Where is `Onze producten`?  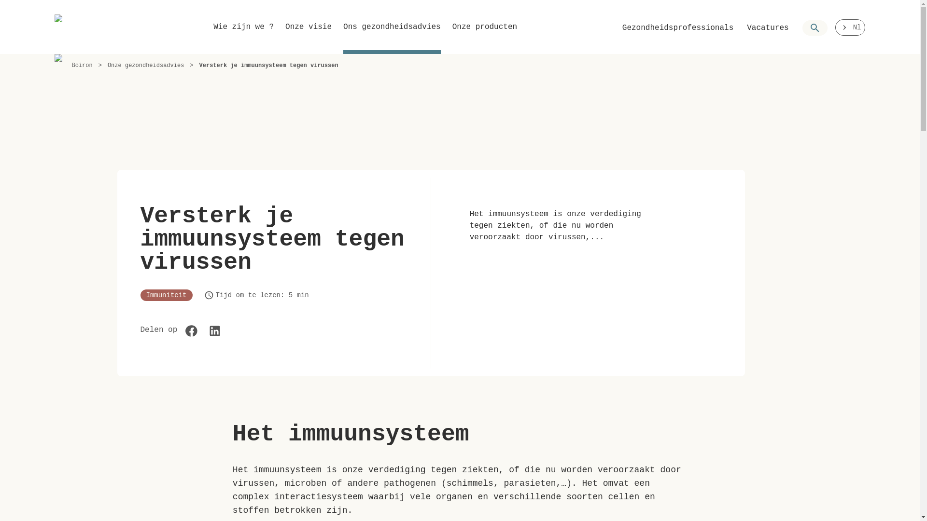
Onze producten is located at coordinates (485, 36).